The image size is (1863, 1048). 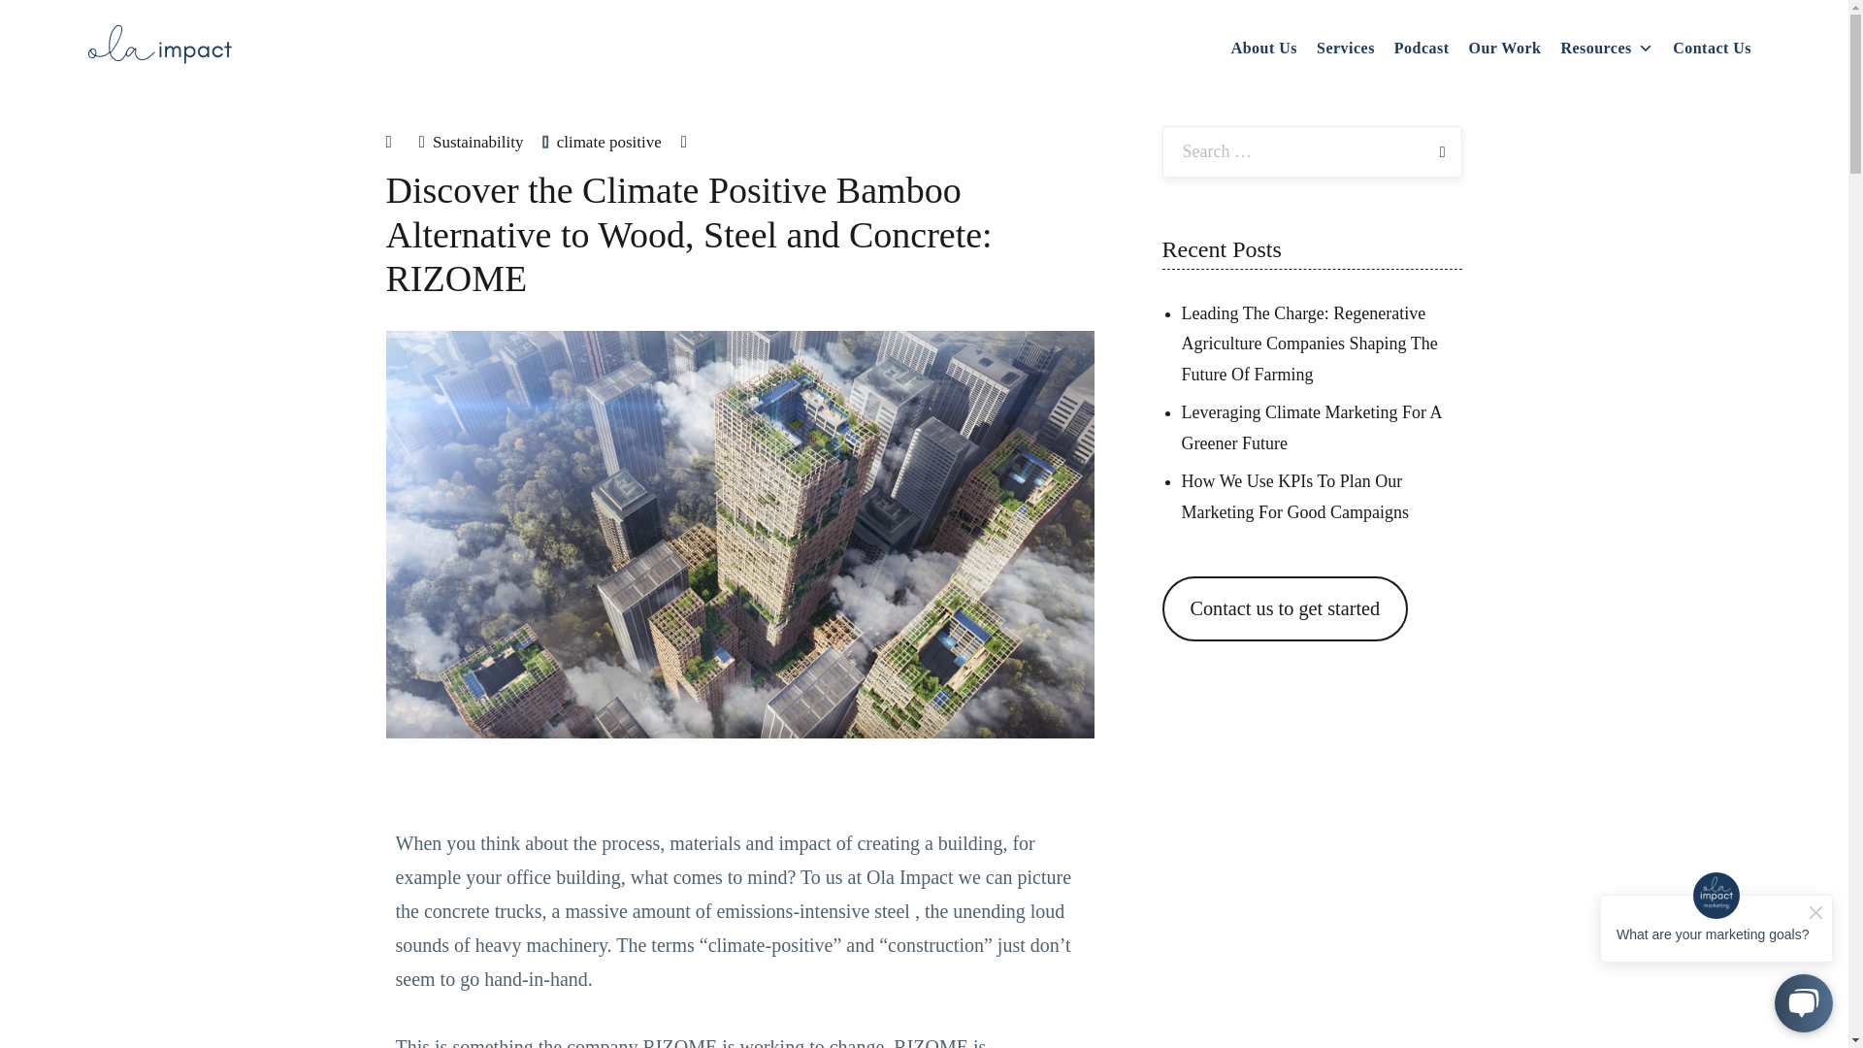 I want to click on climate positive, so click(x=609, y=142).